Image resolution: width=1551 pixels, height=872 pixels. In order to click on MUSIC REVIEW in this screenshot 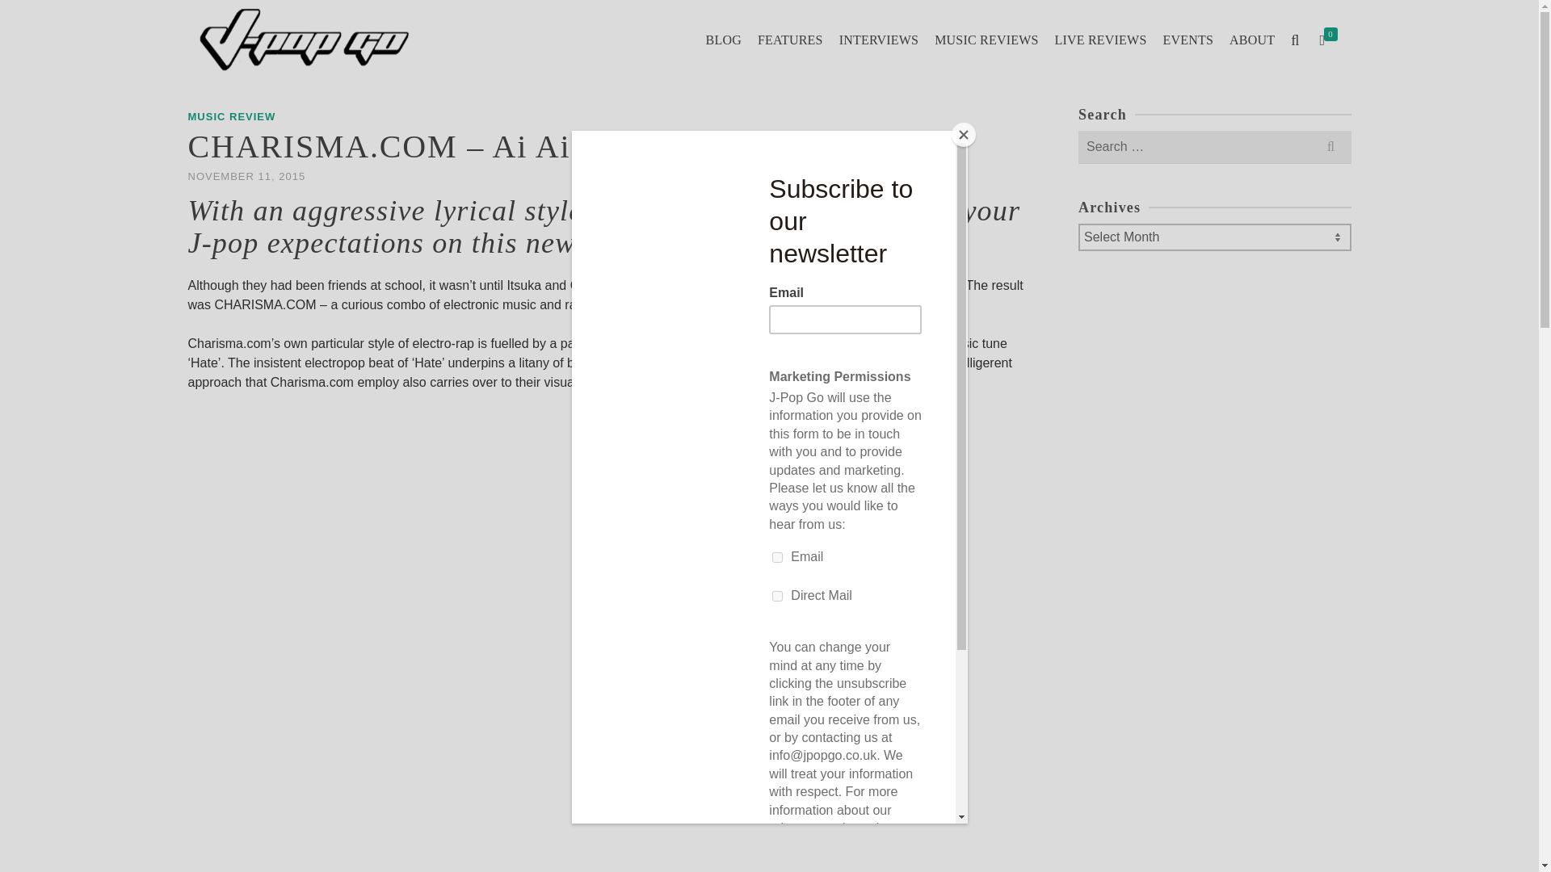, I will do `click(270, 61)`.